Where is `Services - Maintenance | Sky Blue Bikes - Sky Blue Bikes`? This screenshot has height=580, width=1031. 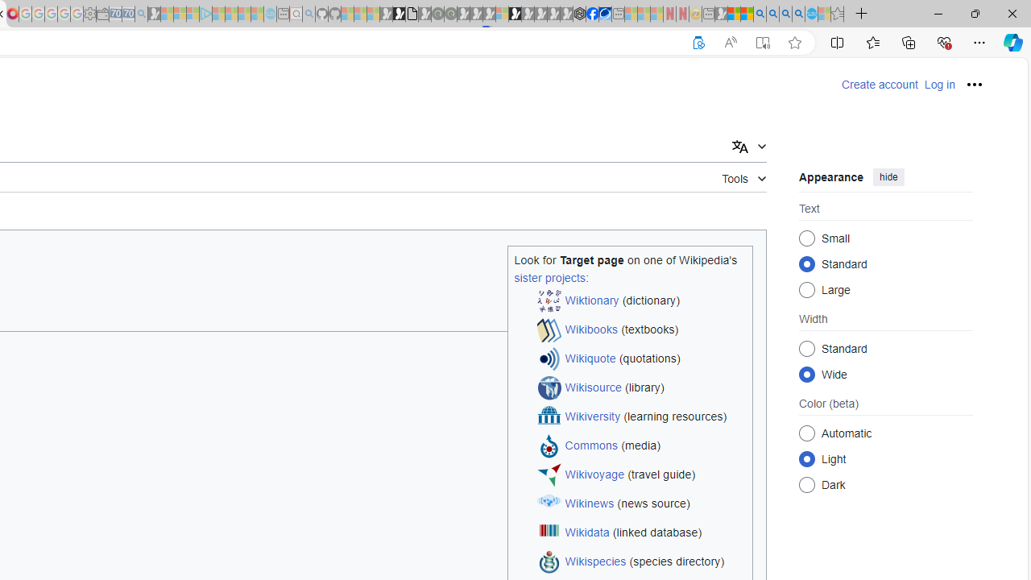 Services - Maintenance | Sky Blue Bikes - Sky Blue Bikes is located at coordinates (811, 14).